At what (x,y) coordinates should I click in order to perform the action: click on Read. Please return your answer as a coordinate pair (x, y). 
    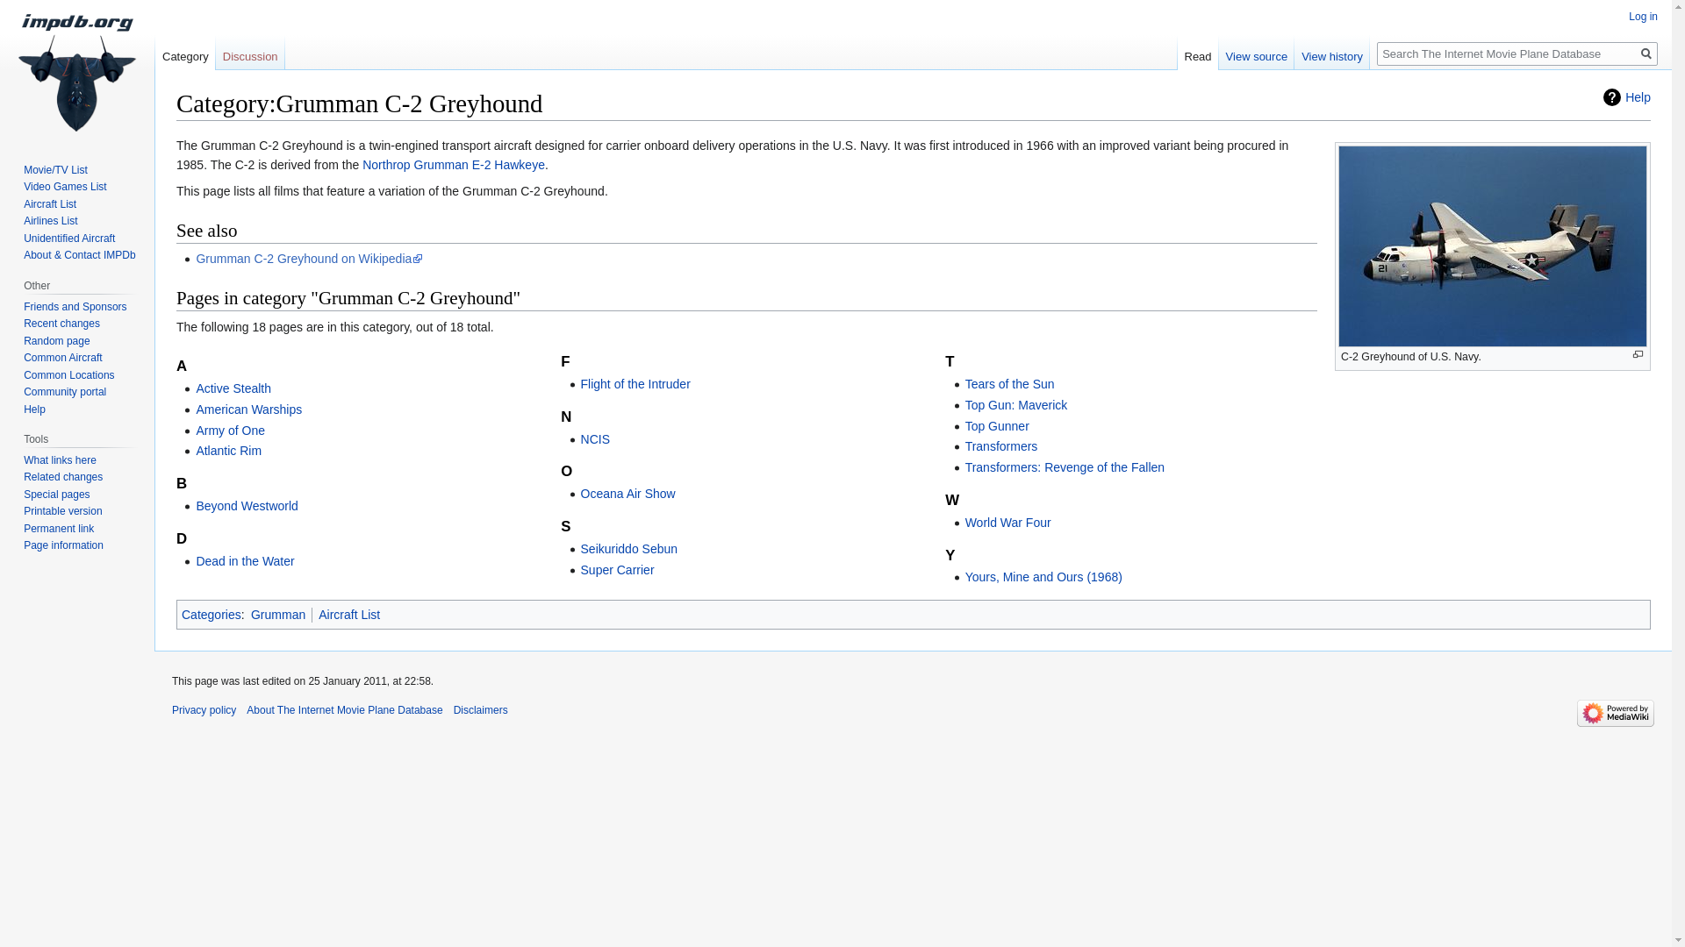
    Looking at the image, I should click on (1198, 52).